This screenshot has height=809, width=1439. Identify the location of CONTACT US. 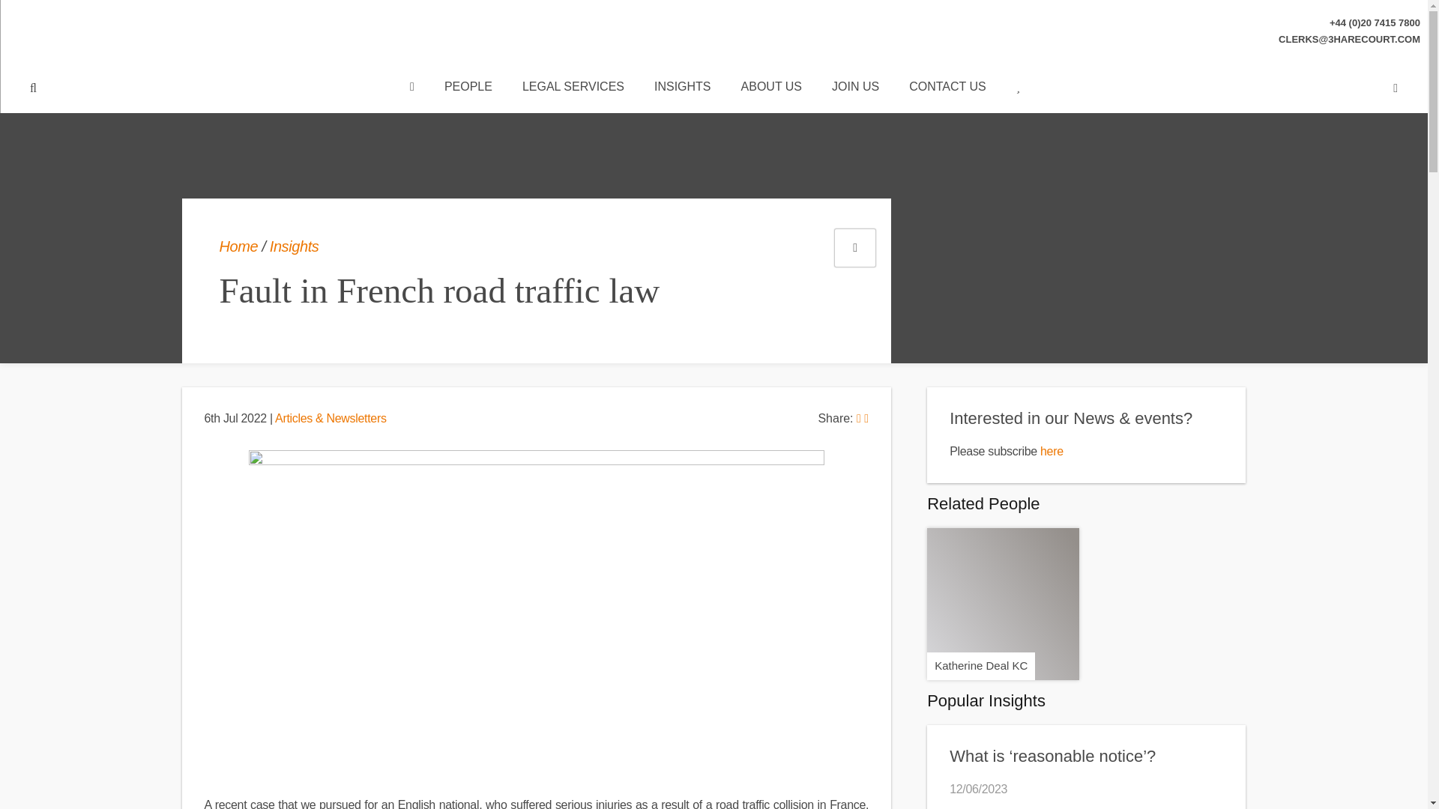
(947, 88).